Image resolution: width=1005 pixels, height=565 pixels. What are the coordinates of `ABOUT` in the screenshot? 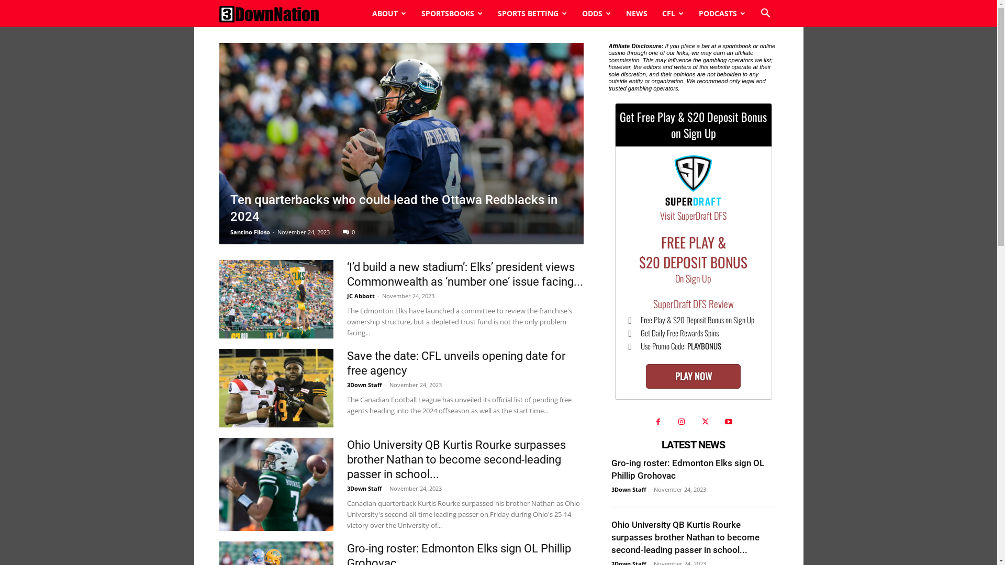 It's located at (389, 14).